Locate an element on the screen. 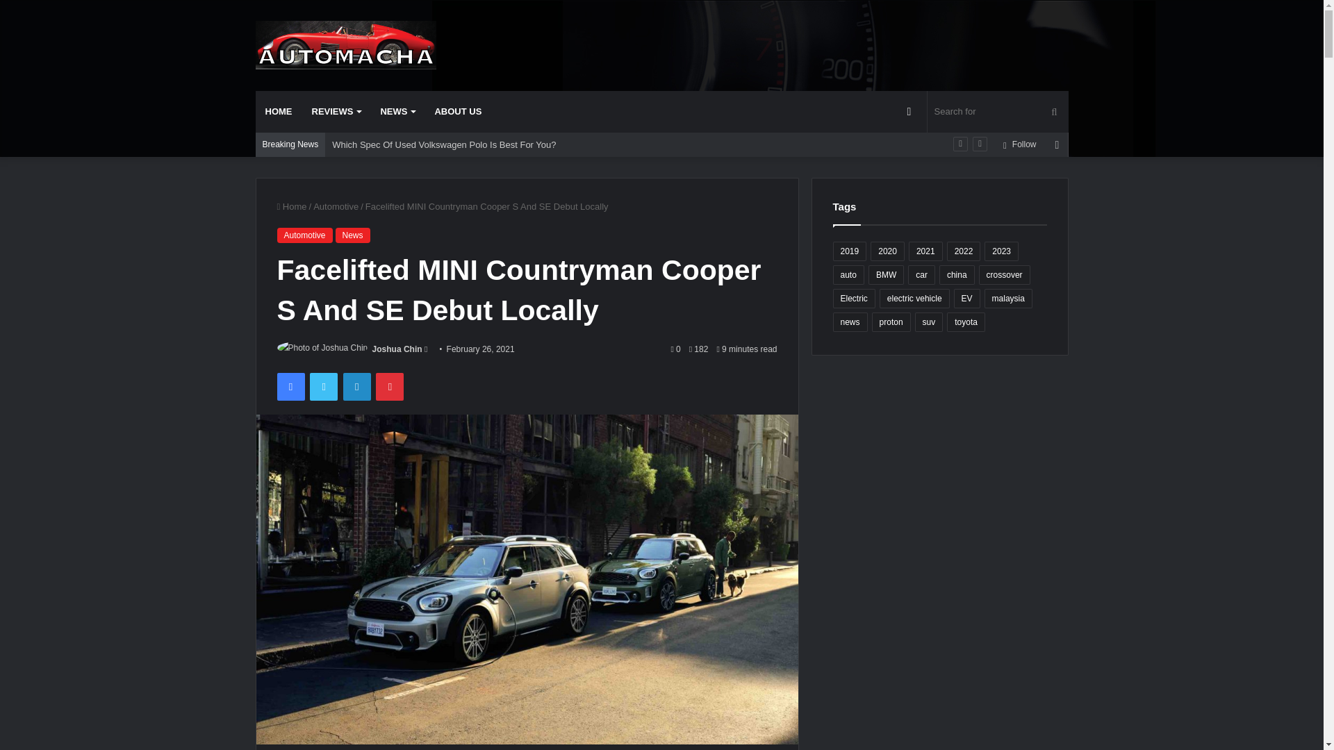 Image resolution: width=1334 pixels, height=750 pixels. Facebook is located at coordinates (290, 386).